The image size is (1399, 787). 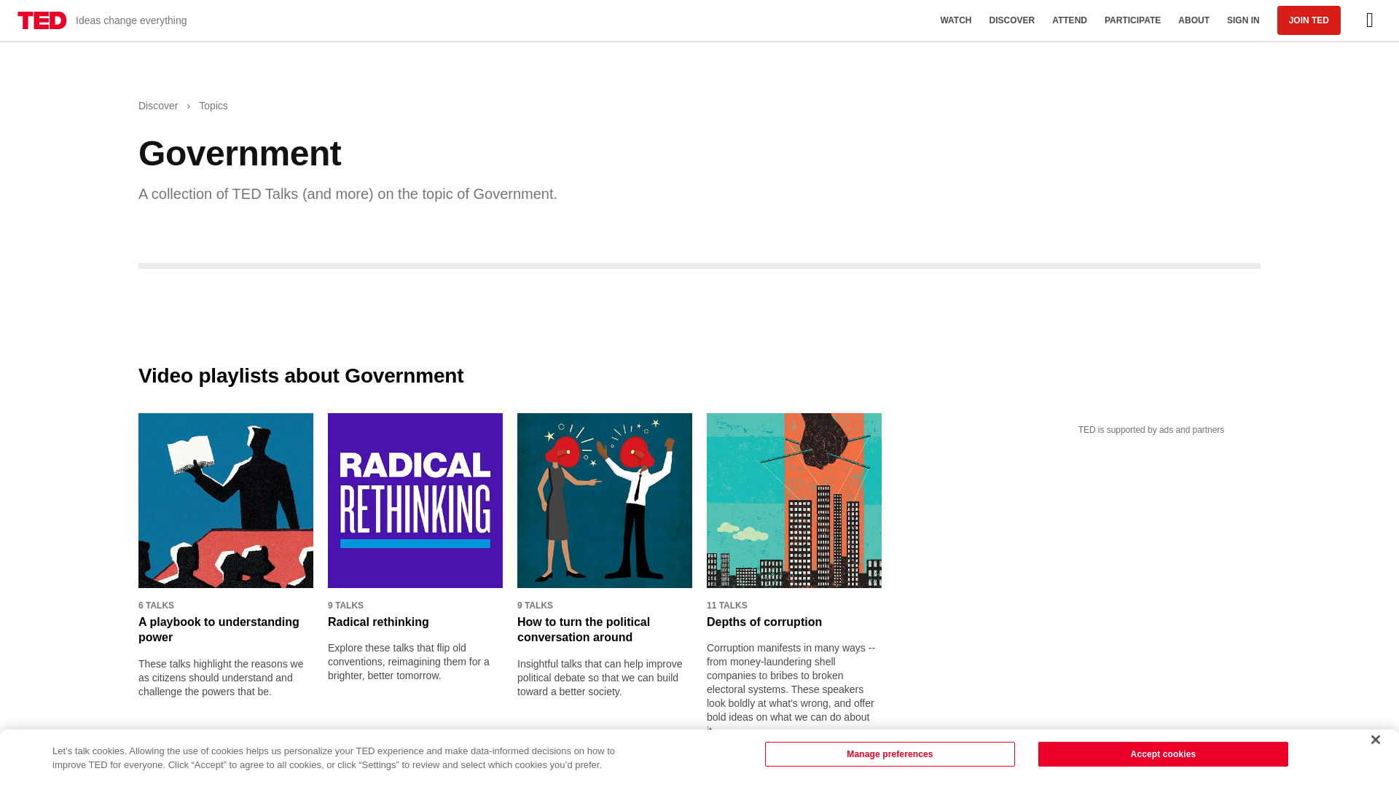 What do you see at coordinates (102, 20) in the screenshot?
I see `Ideas change everything` at bounding box center [102, 20].